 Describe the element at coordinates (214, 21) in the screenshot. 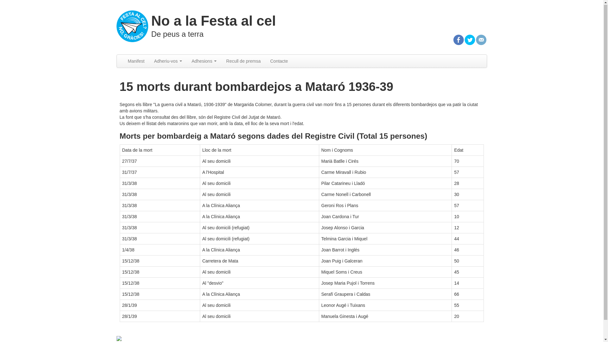

I see `No a la Festa al cel` at that location.